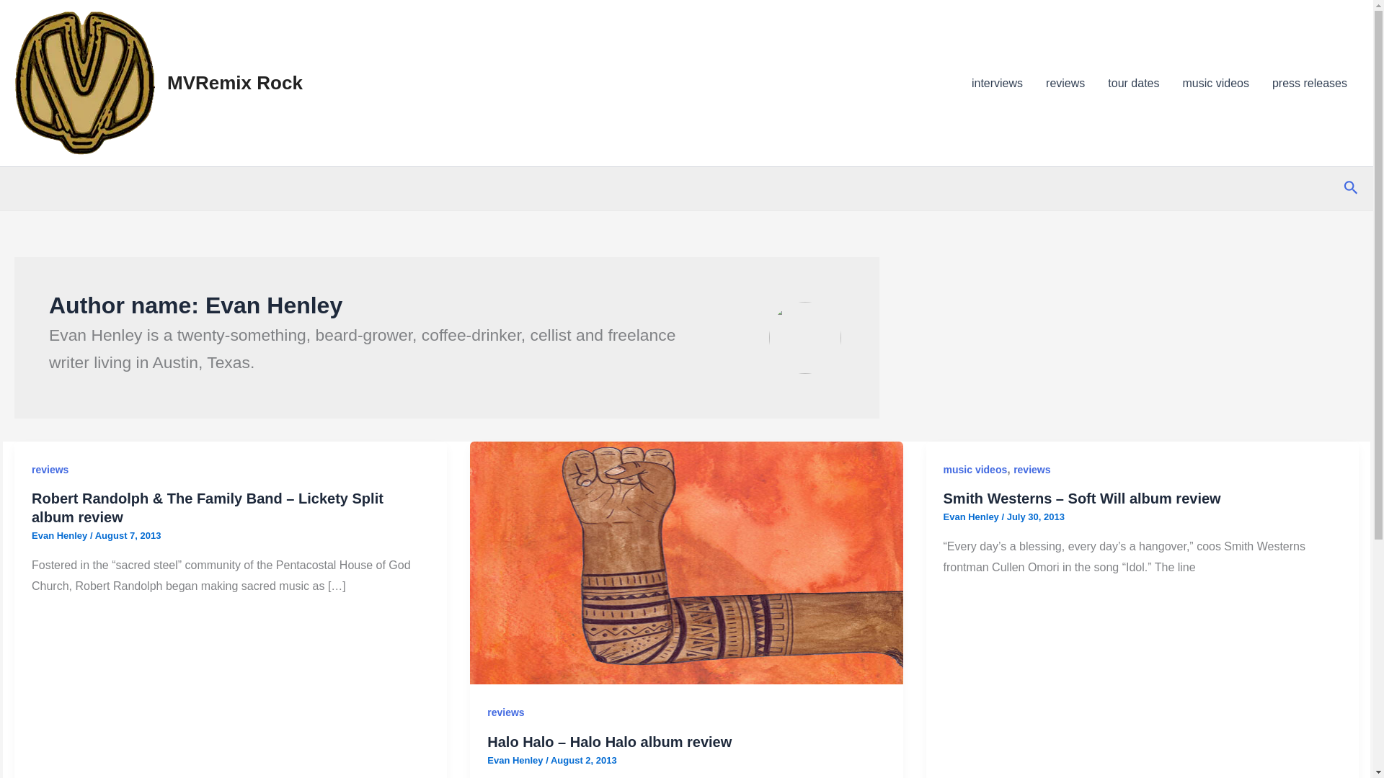 The image size is (1384, 778). Describe the element at coordinates (61, 535) in the screenshot. I see `View all posts by Evan Henley` at that location.